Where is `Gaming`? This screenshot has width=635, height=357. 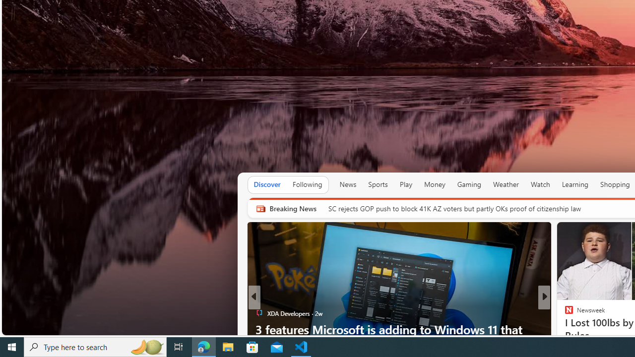
Gaming is located at coordinates (469, 184).